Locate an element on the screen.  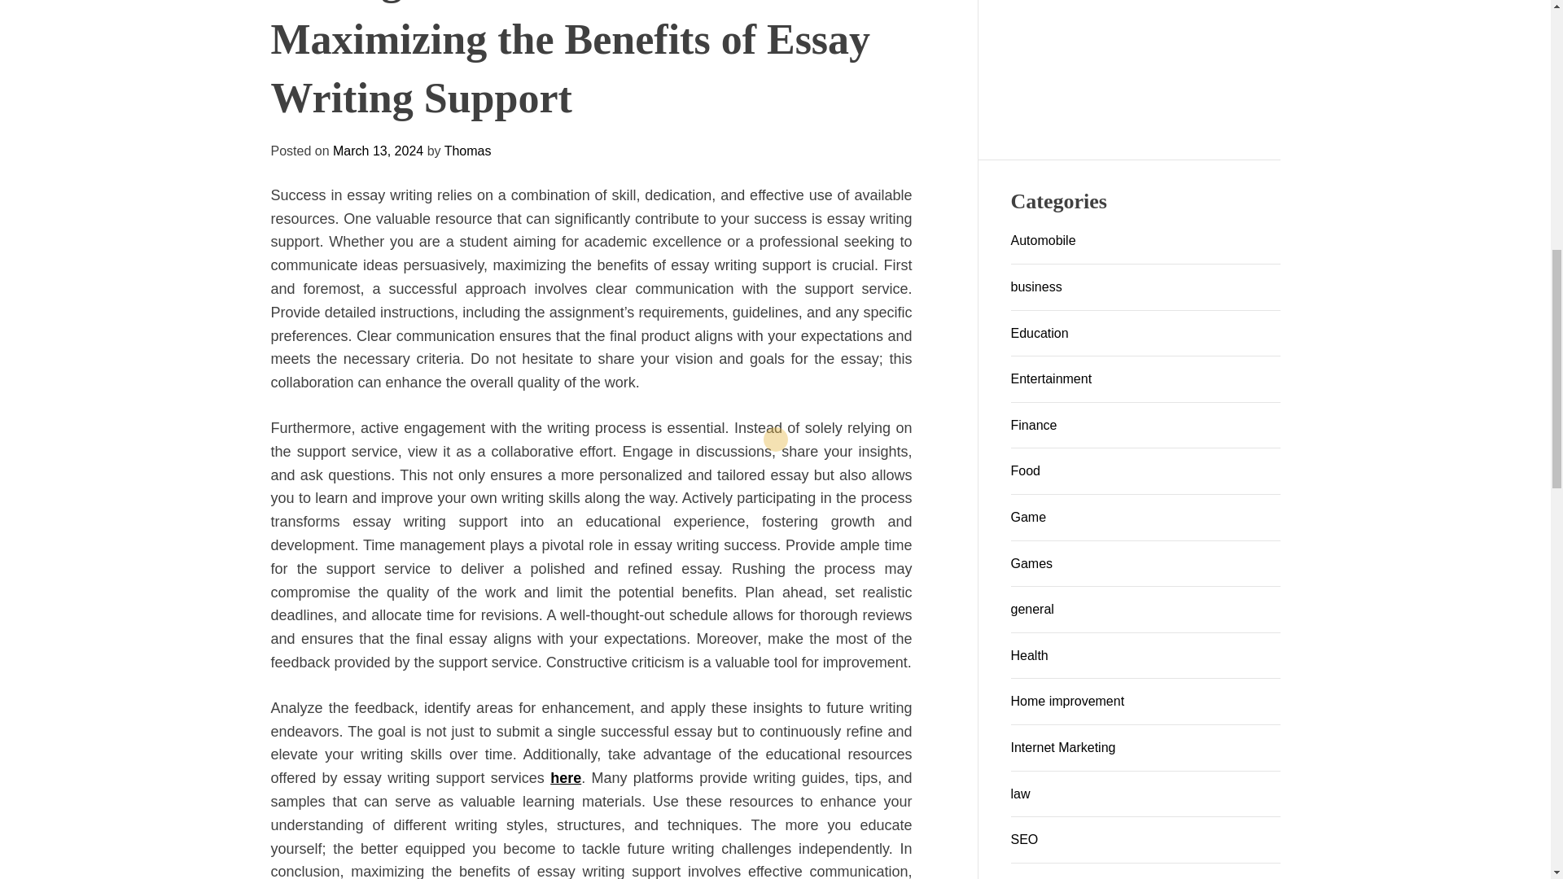
business is located at coordinates (1037, 286).